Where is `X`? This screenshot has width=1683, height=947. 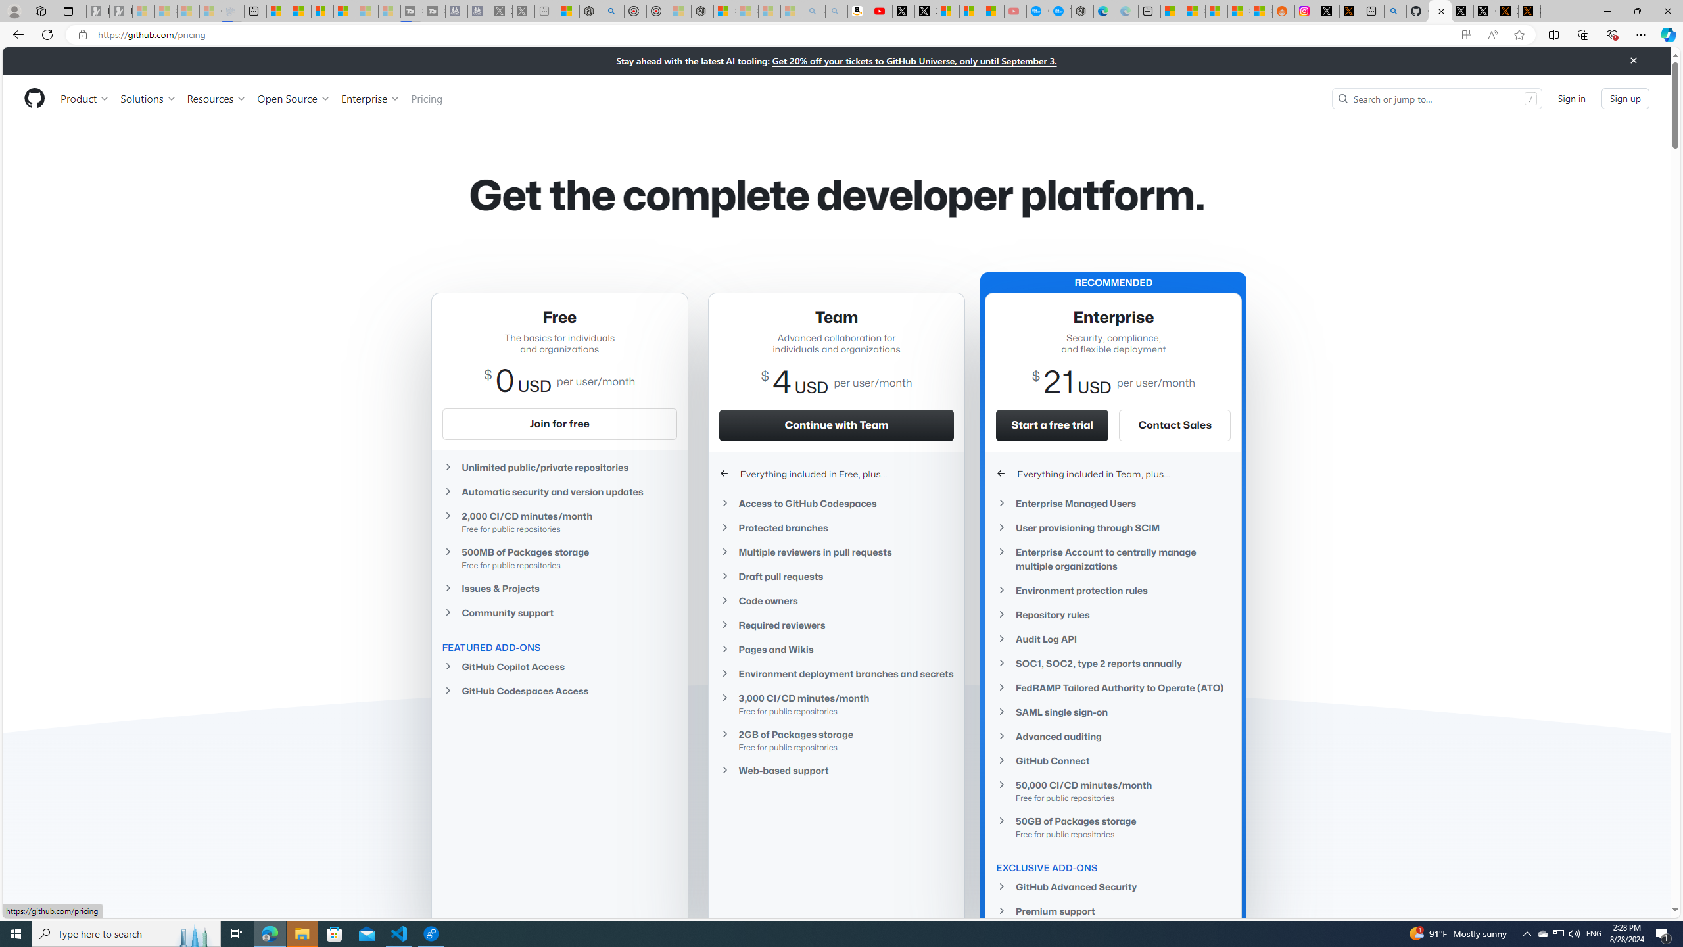
X is located at coordinates (926, 11).